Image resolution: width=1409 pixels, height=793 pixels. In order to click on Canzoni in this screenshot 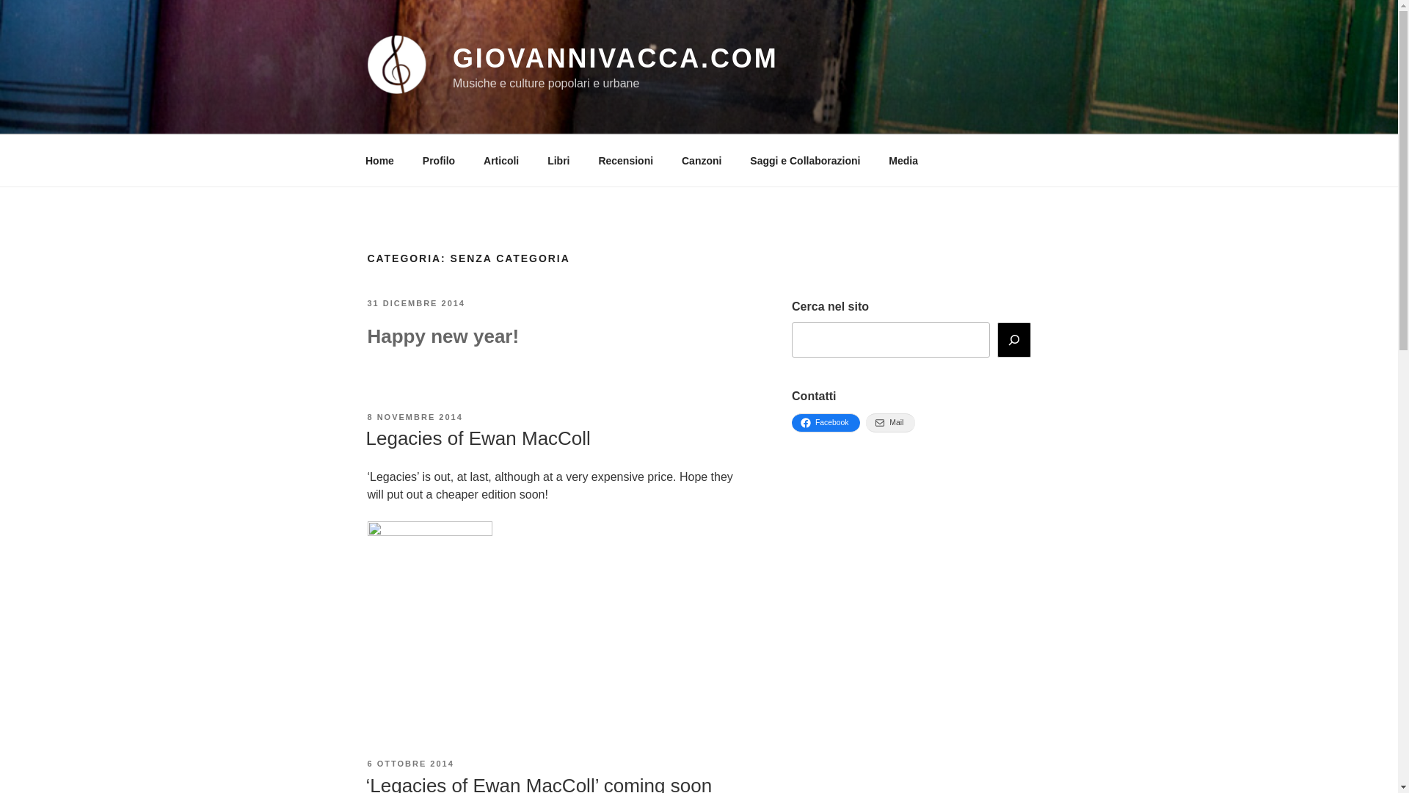, I will do `click(701, 160)`.